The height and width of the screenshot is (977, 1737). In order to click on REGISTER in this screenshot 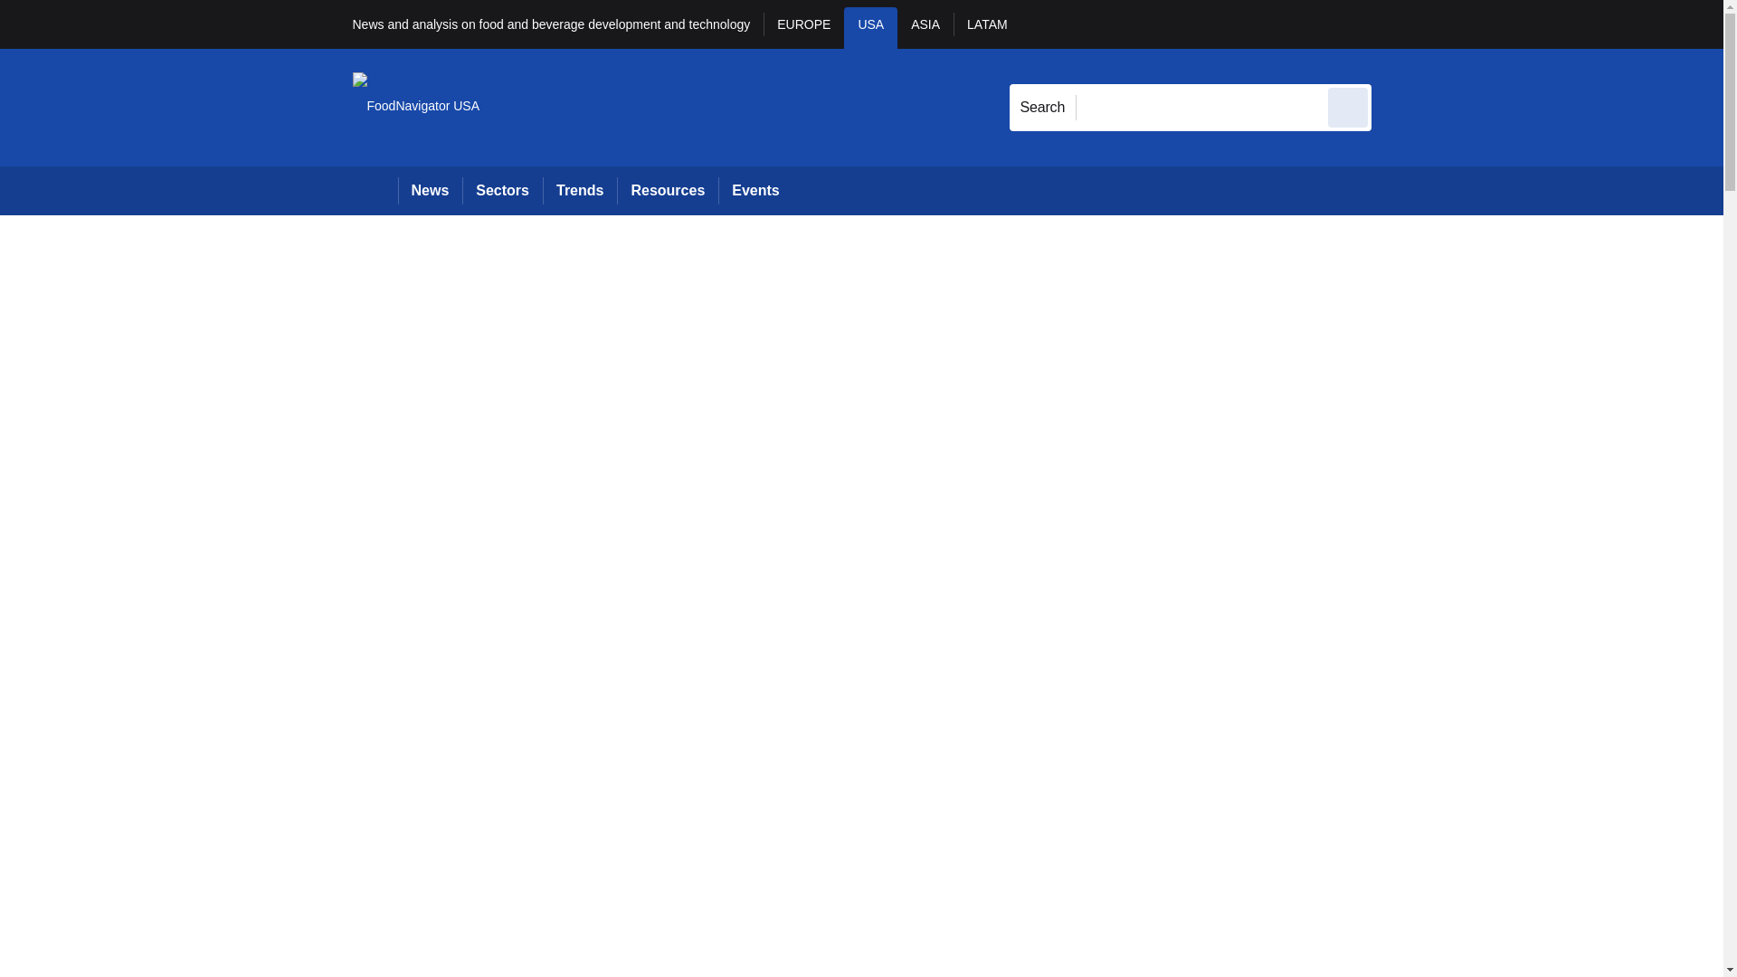, I will do `click(1492, 24)`.